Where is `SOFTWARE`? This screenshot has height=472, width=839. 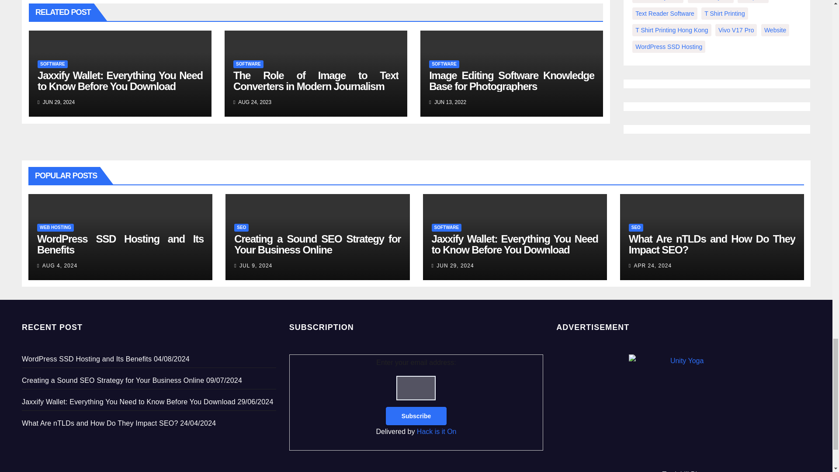
SOFTWARE is located at coordinates (52, 64).